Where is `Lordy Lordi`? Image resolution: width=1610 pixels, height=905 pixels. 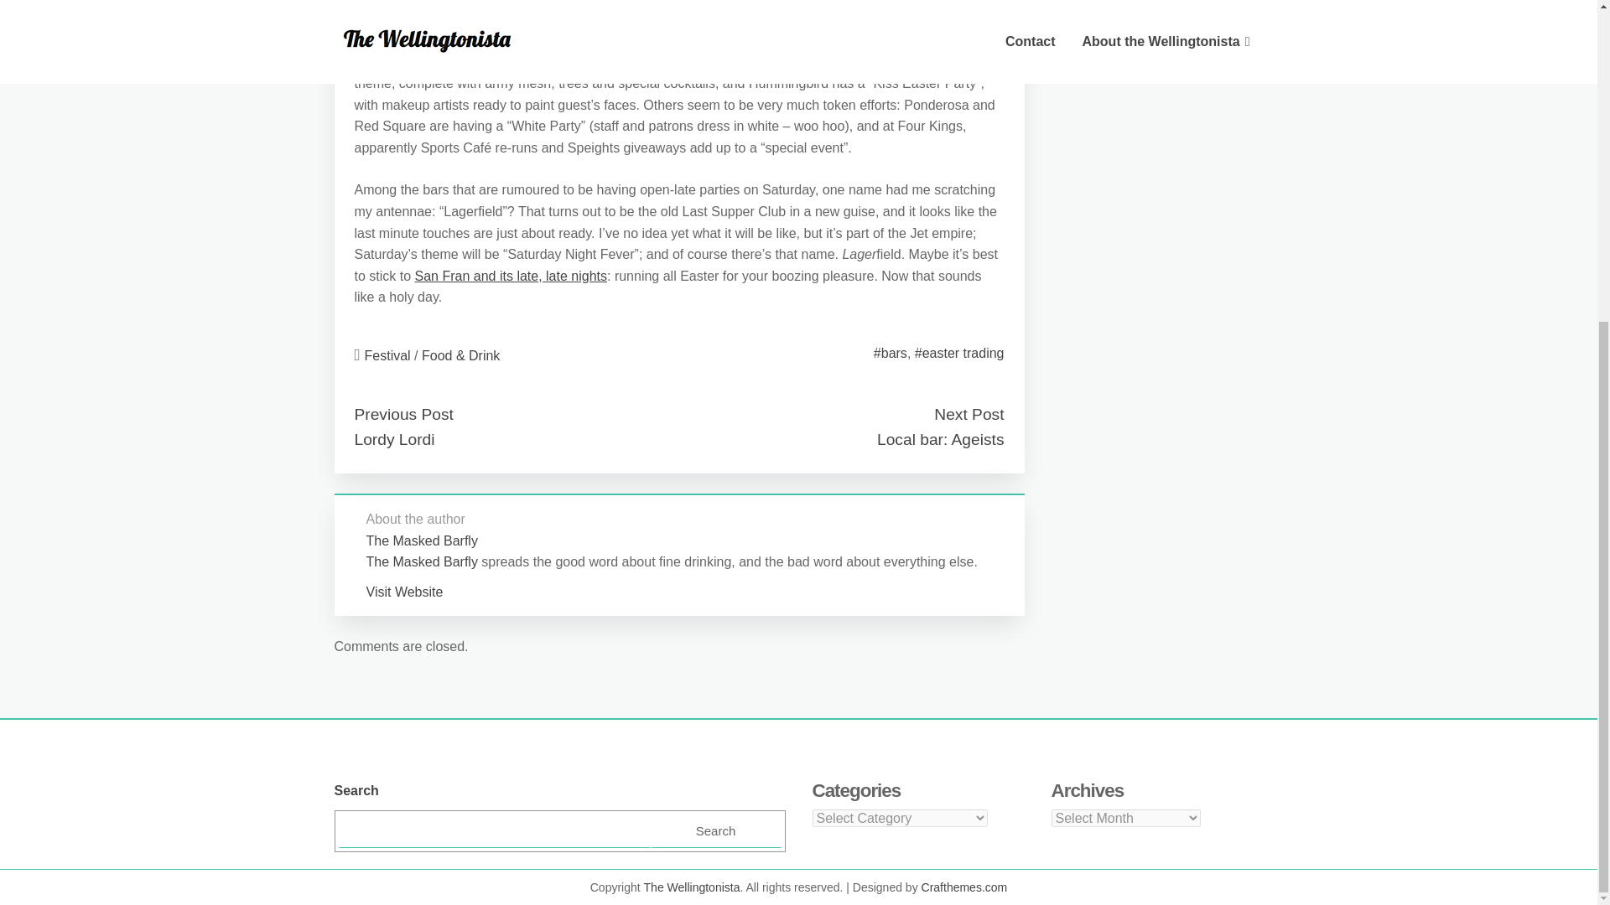 Lordy Lordi is located at coordinates (394, 439).